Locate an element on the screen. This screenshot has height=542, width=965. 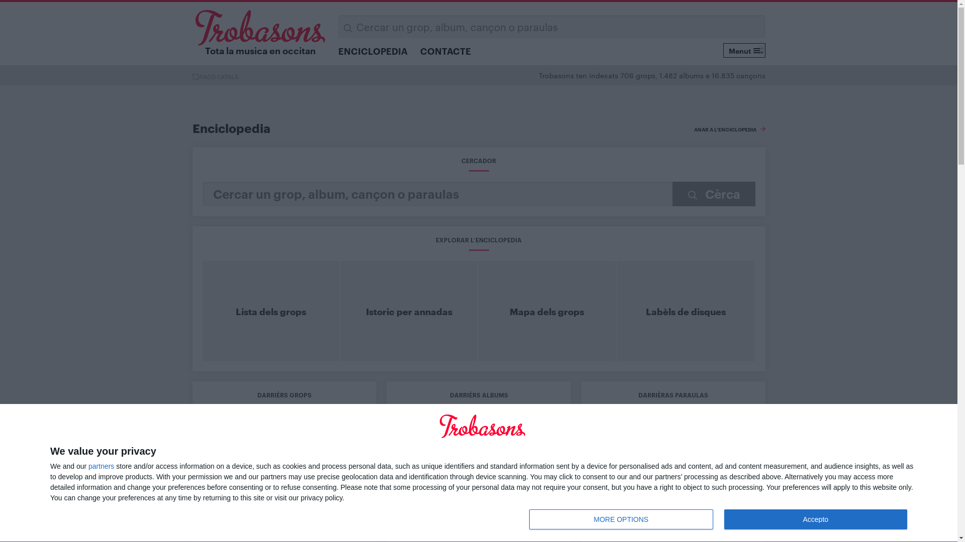
Inscripcion is located at coordinates (726, 289).